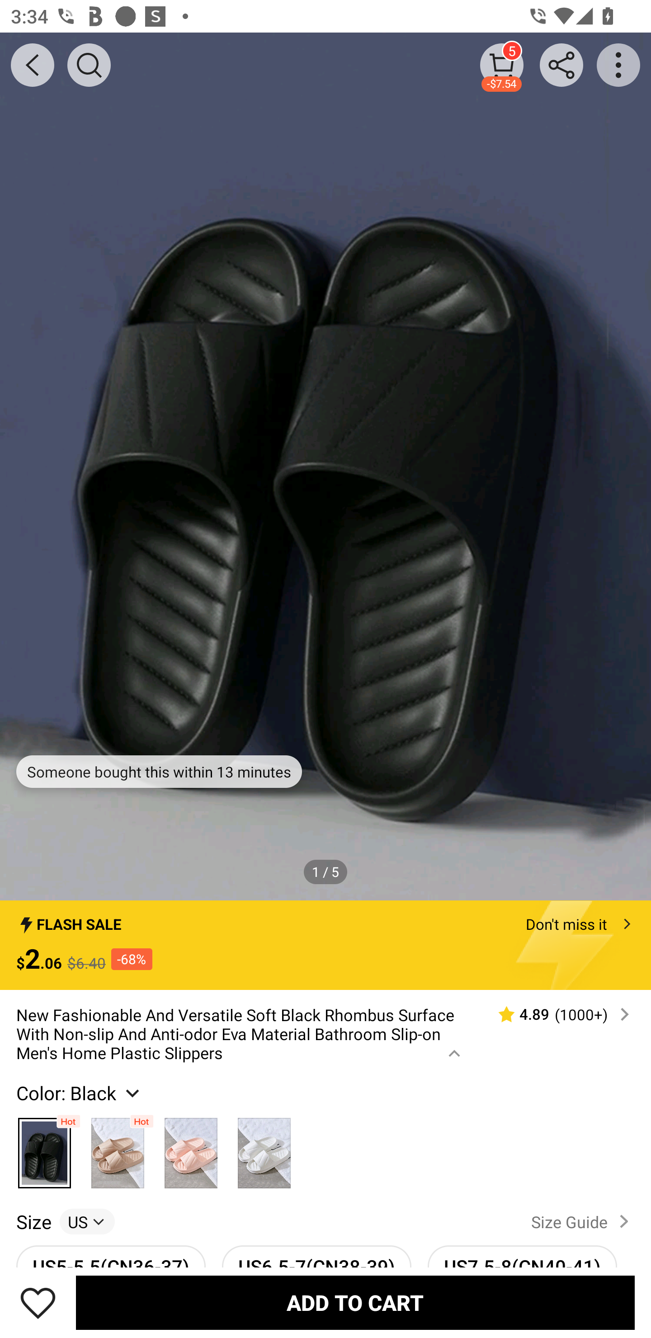 Image resolution: width=651 pixels, height=1338 pixels. I want to click on Size Guide, so click(583, 1221).